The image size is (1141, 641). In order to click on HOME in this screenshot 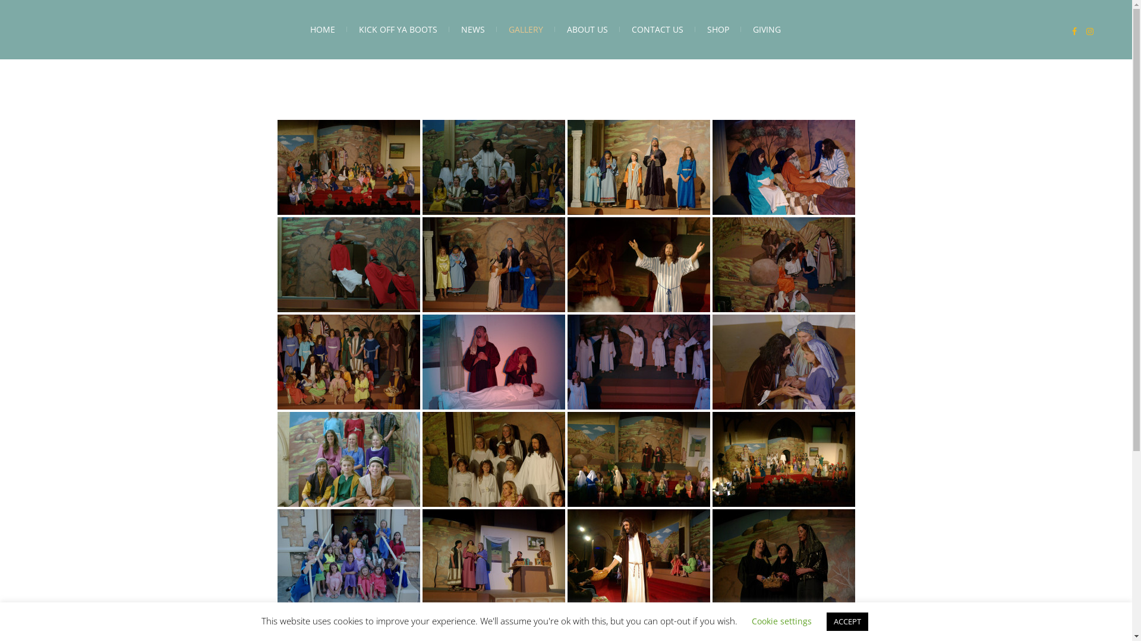, I will do `click(323, 30)`.